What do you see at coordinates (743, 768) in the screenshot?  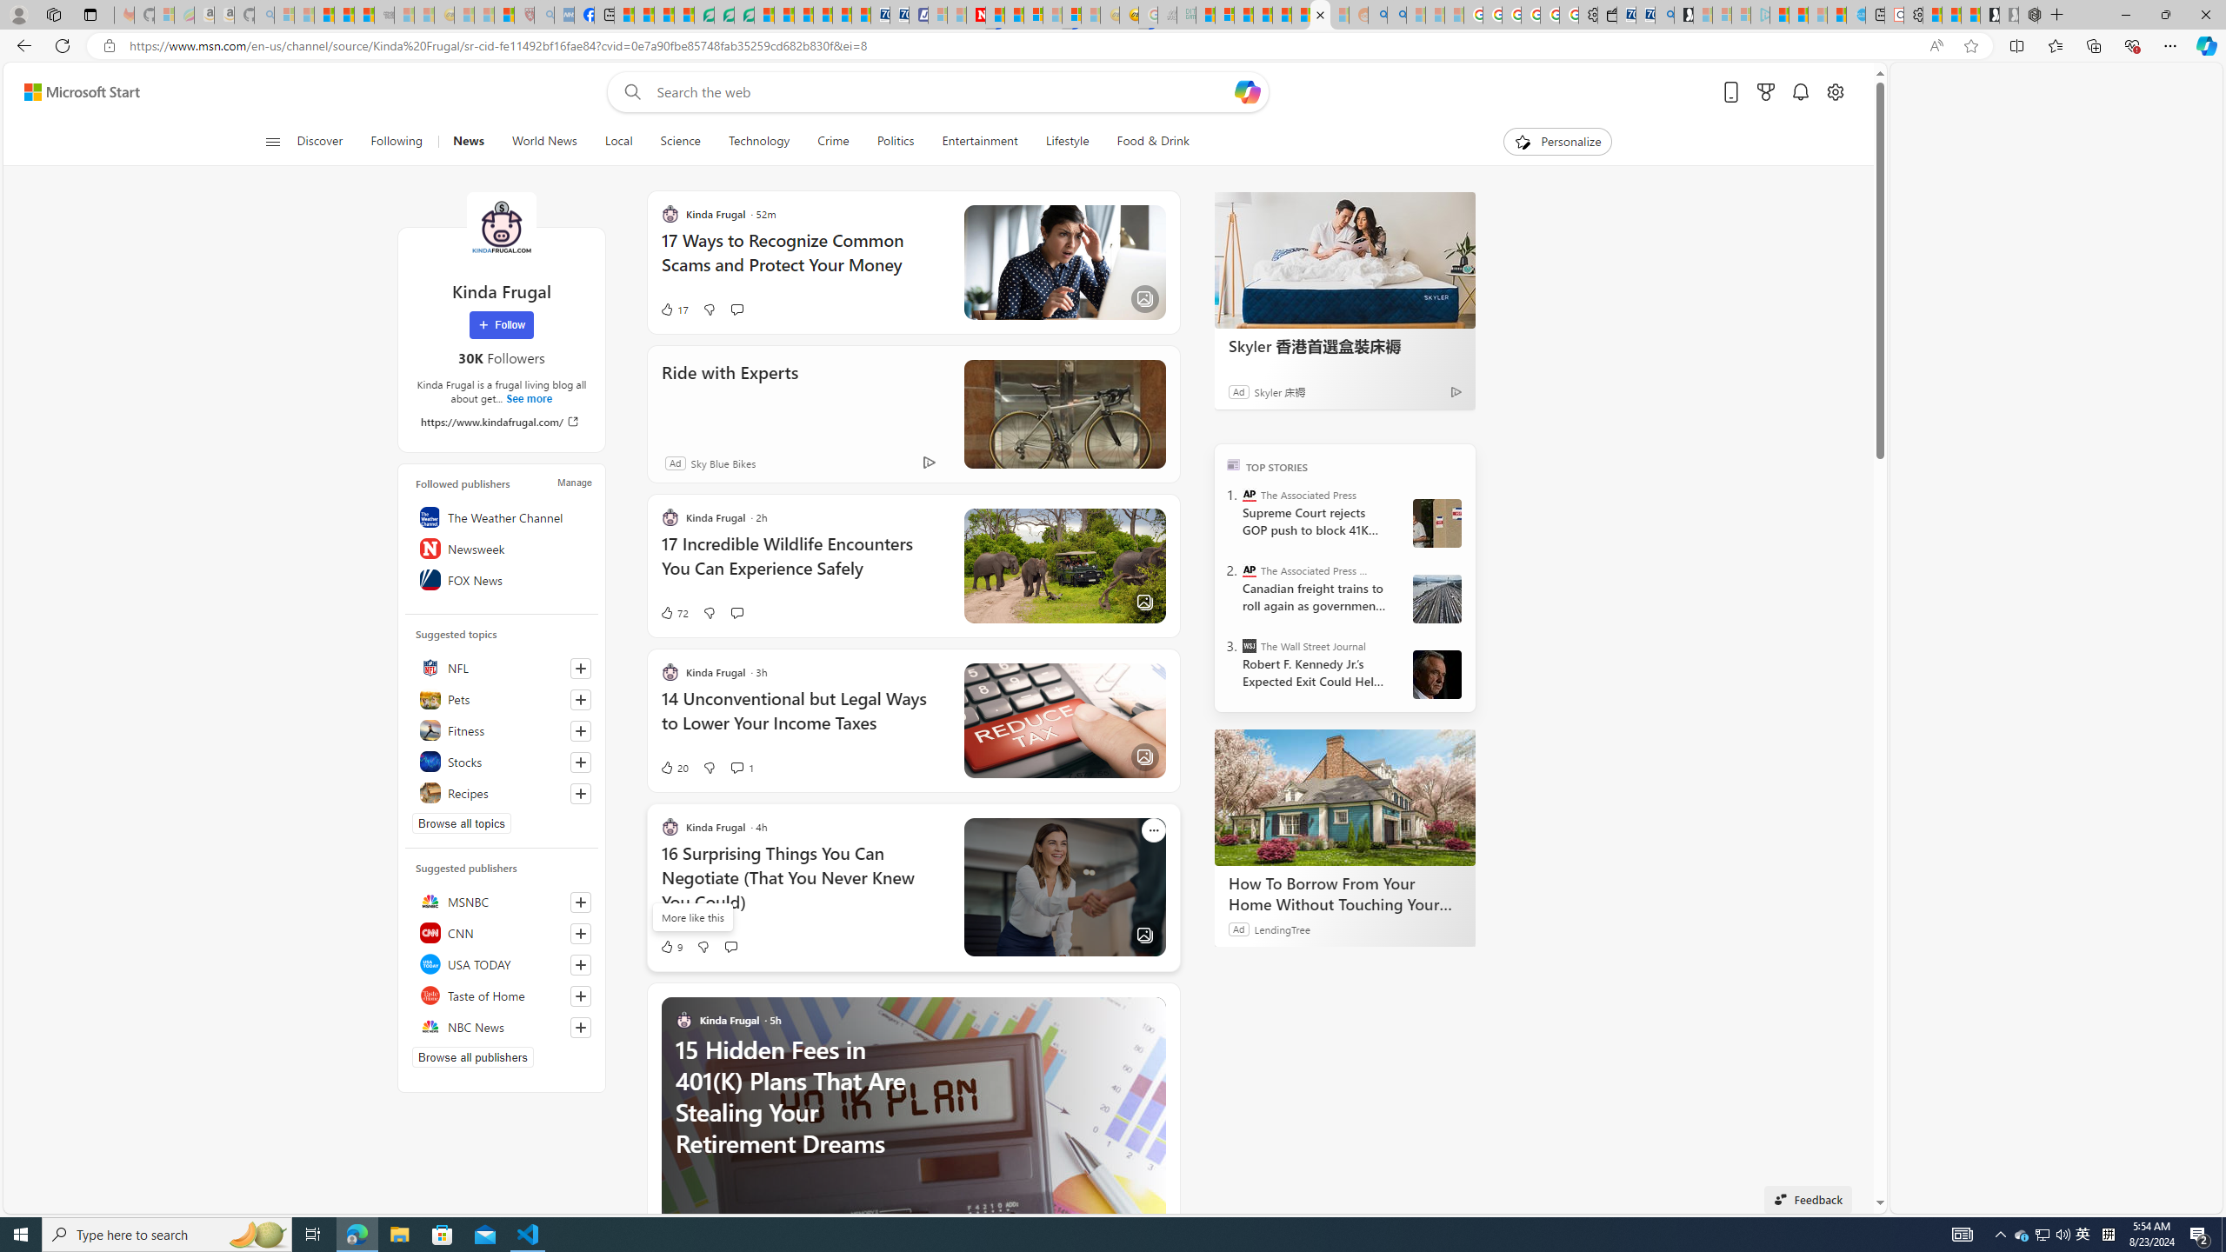 I see `View comments 1 Comment` at bounding box center [743, 768].